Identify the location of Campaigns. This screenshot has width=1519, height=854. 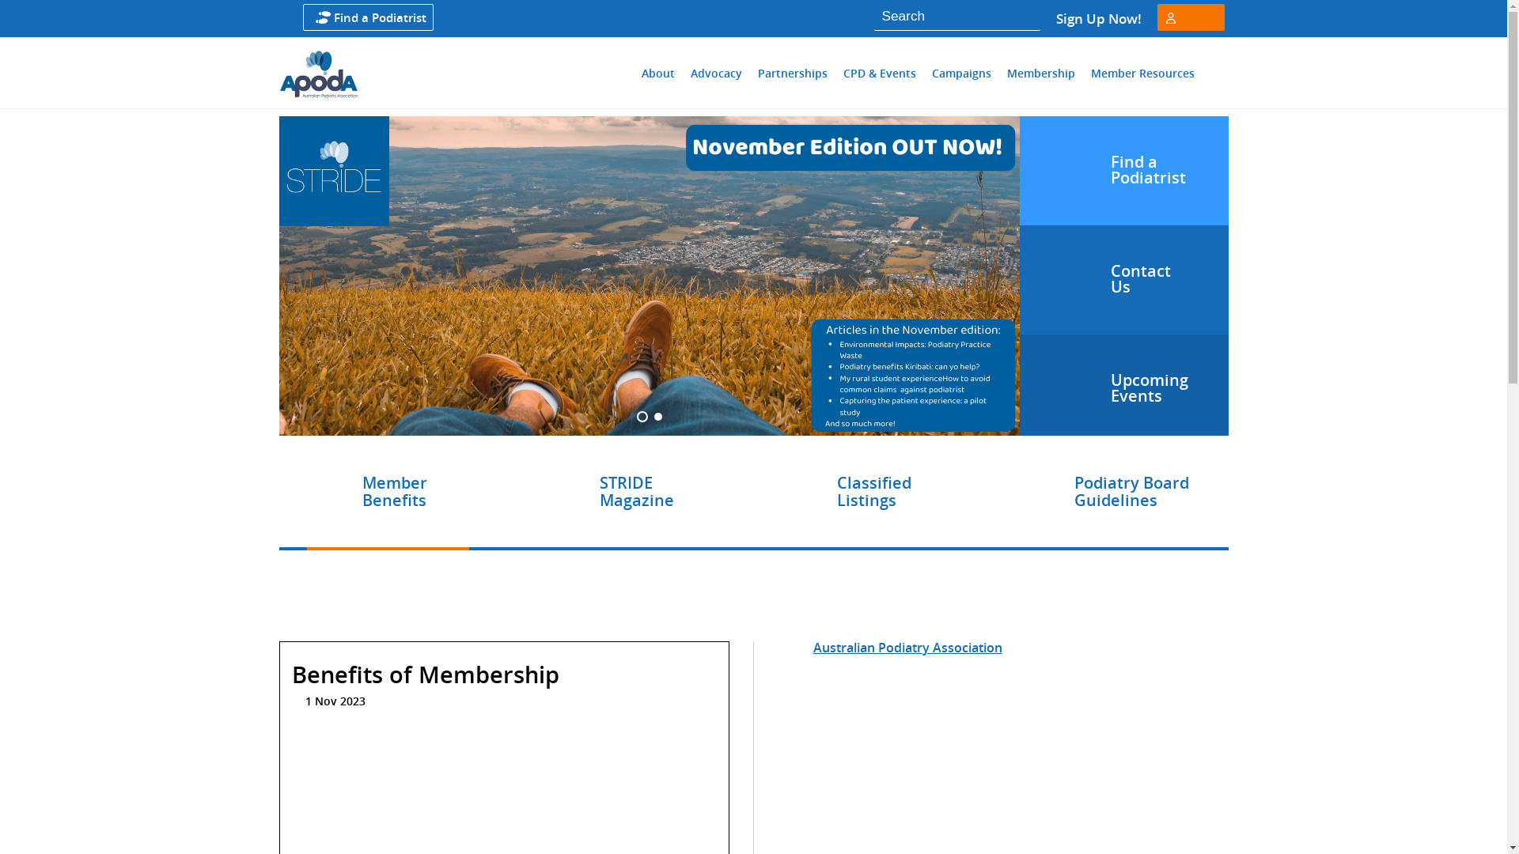
(960, 73).